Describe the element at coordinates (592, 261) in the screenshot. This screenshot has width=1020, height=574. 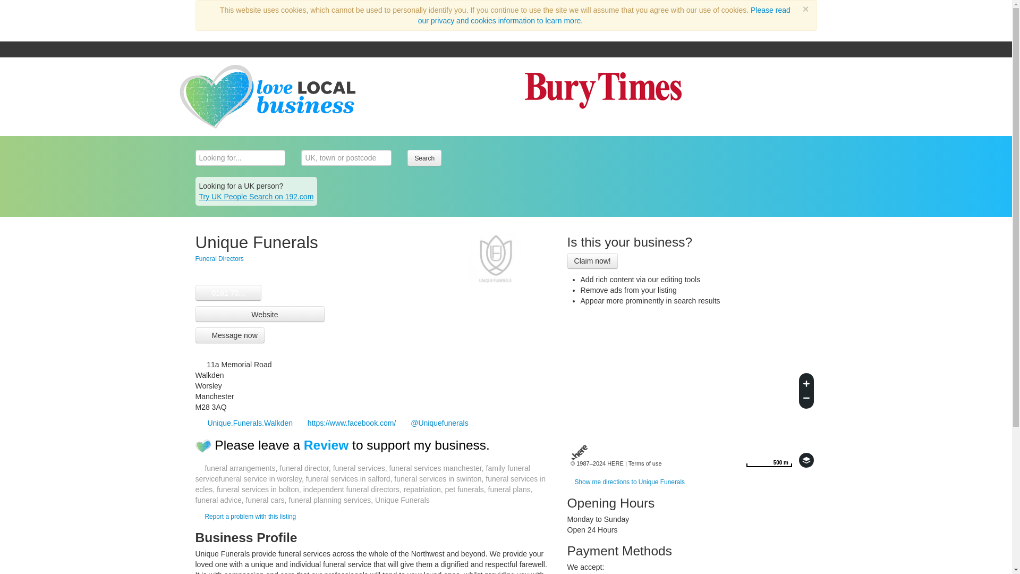
I see `Claim now!` at that location.